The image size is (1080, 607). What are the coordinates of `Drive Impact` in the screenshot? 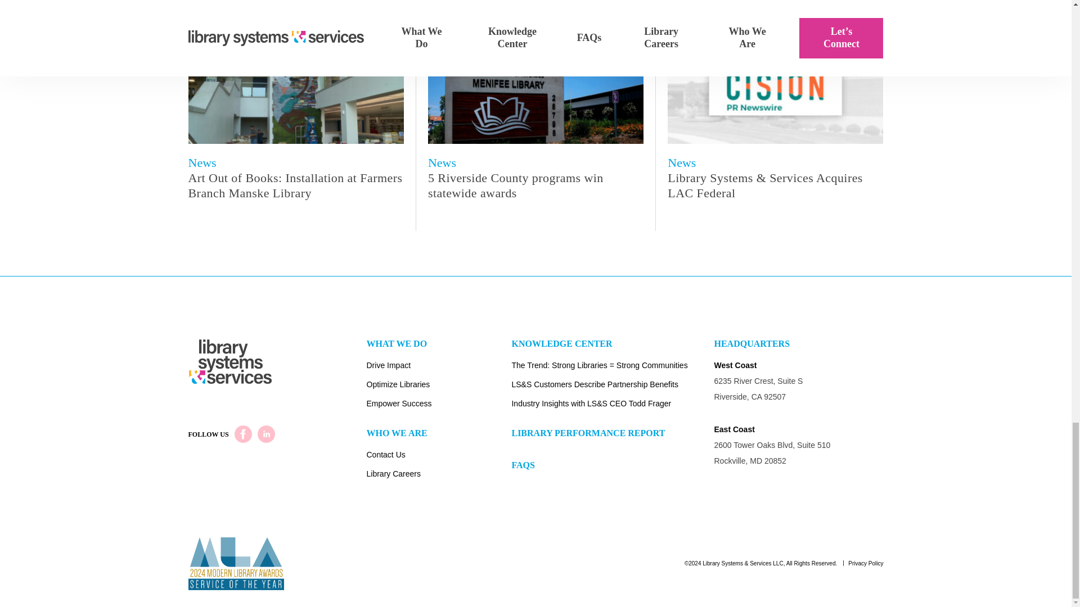 It's located at (439, 366).